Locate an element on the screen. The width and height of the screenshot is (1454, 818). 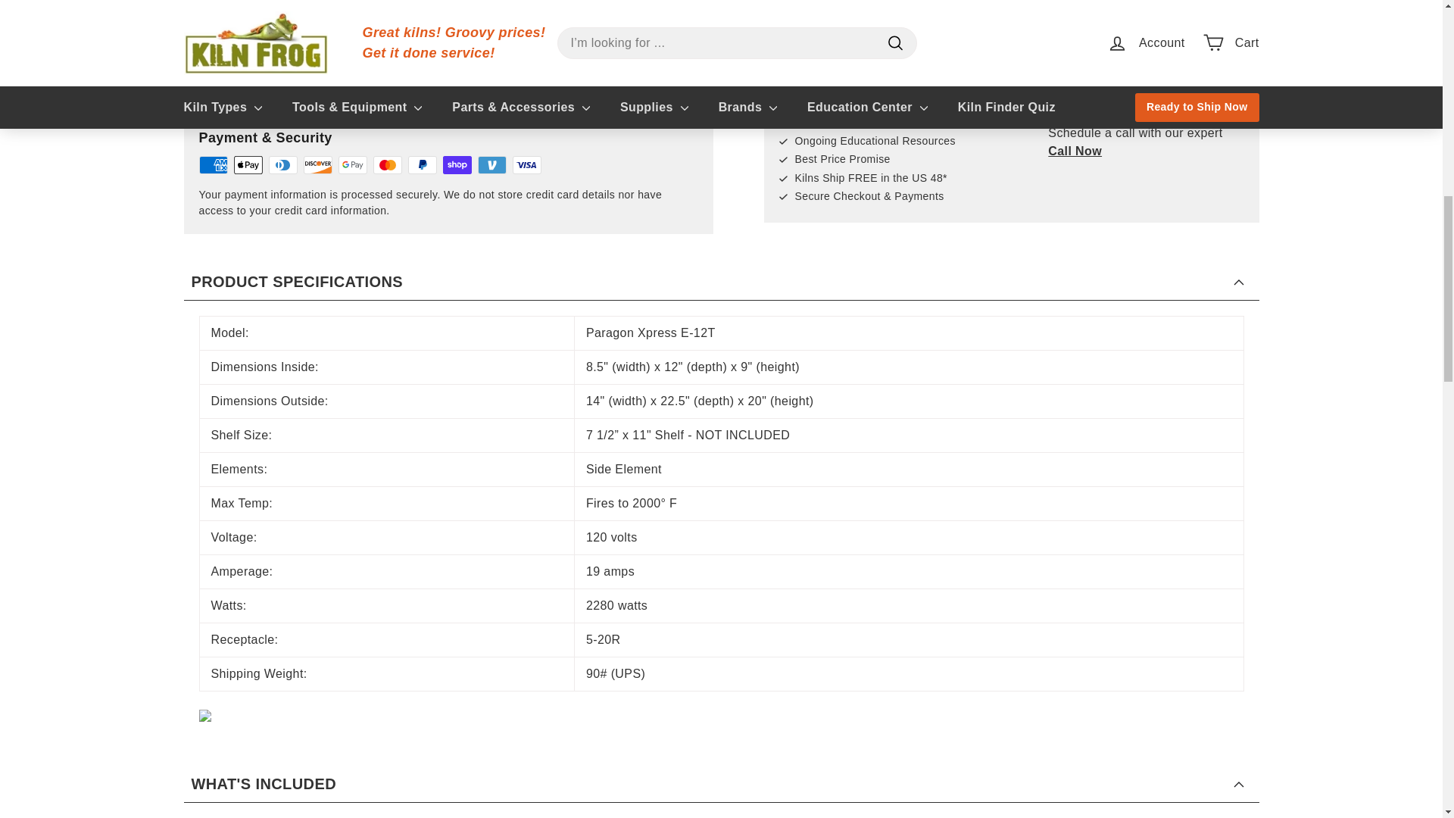
Visa is located at coordinates (526, 165).